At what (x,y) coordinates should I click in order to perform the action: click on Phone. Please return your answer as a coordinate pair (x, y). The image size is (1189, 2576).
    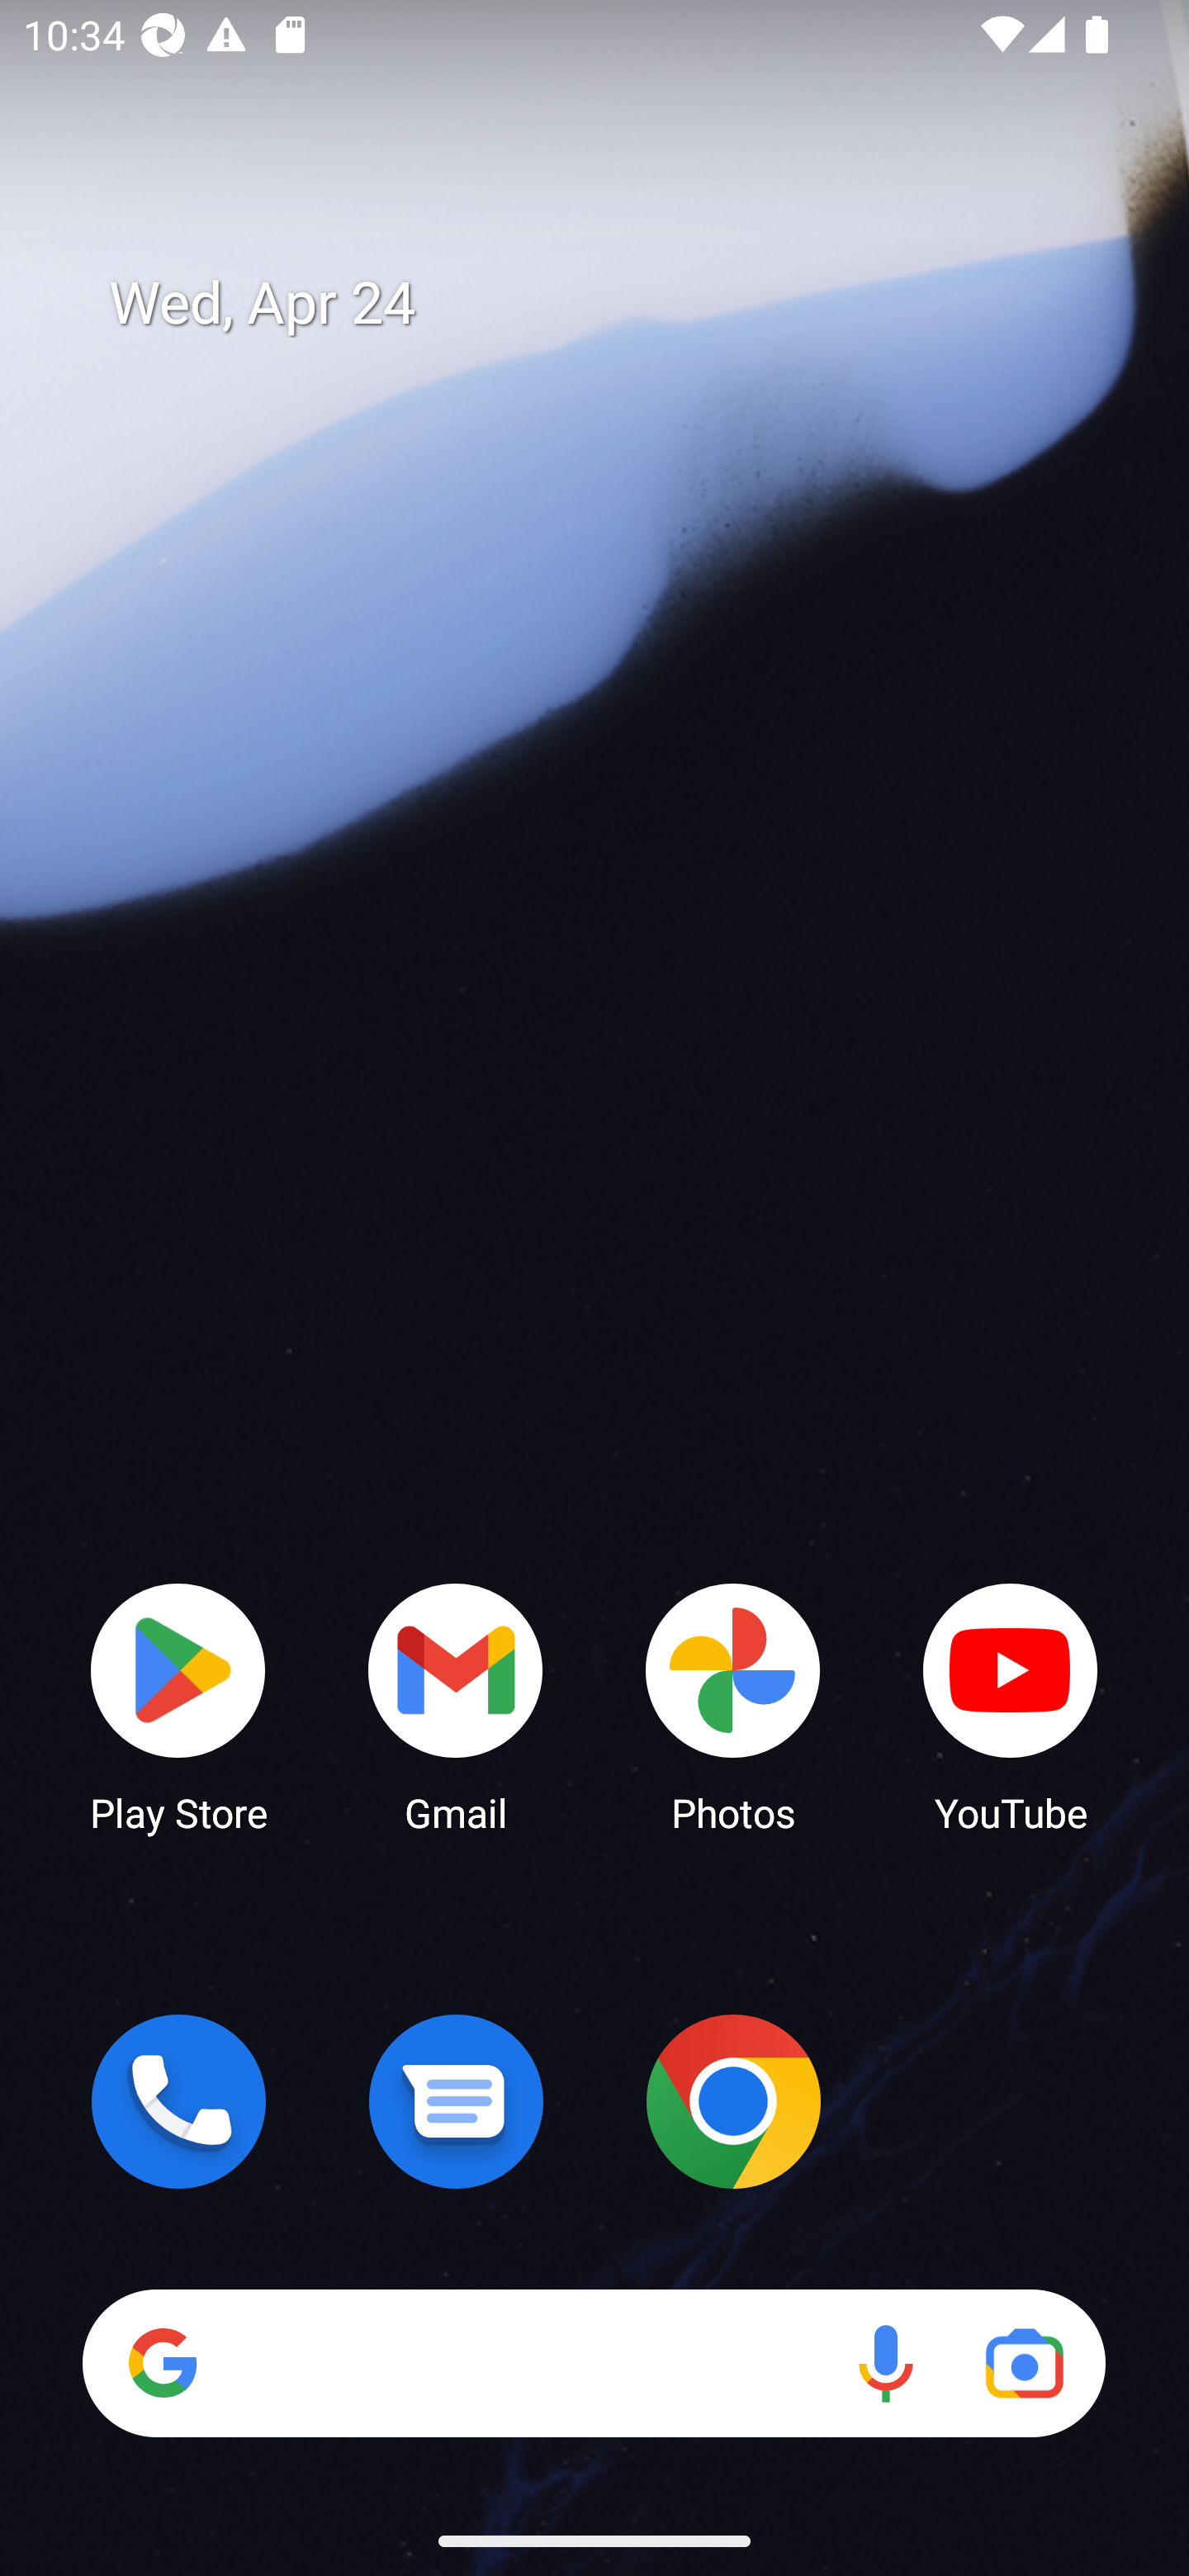
    Looking at the image, I should click on (178, 2101).